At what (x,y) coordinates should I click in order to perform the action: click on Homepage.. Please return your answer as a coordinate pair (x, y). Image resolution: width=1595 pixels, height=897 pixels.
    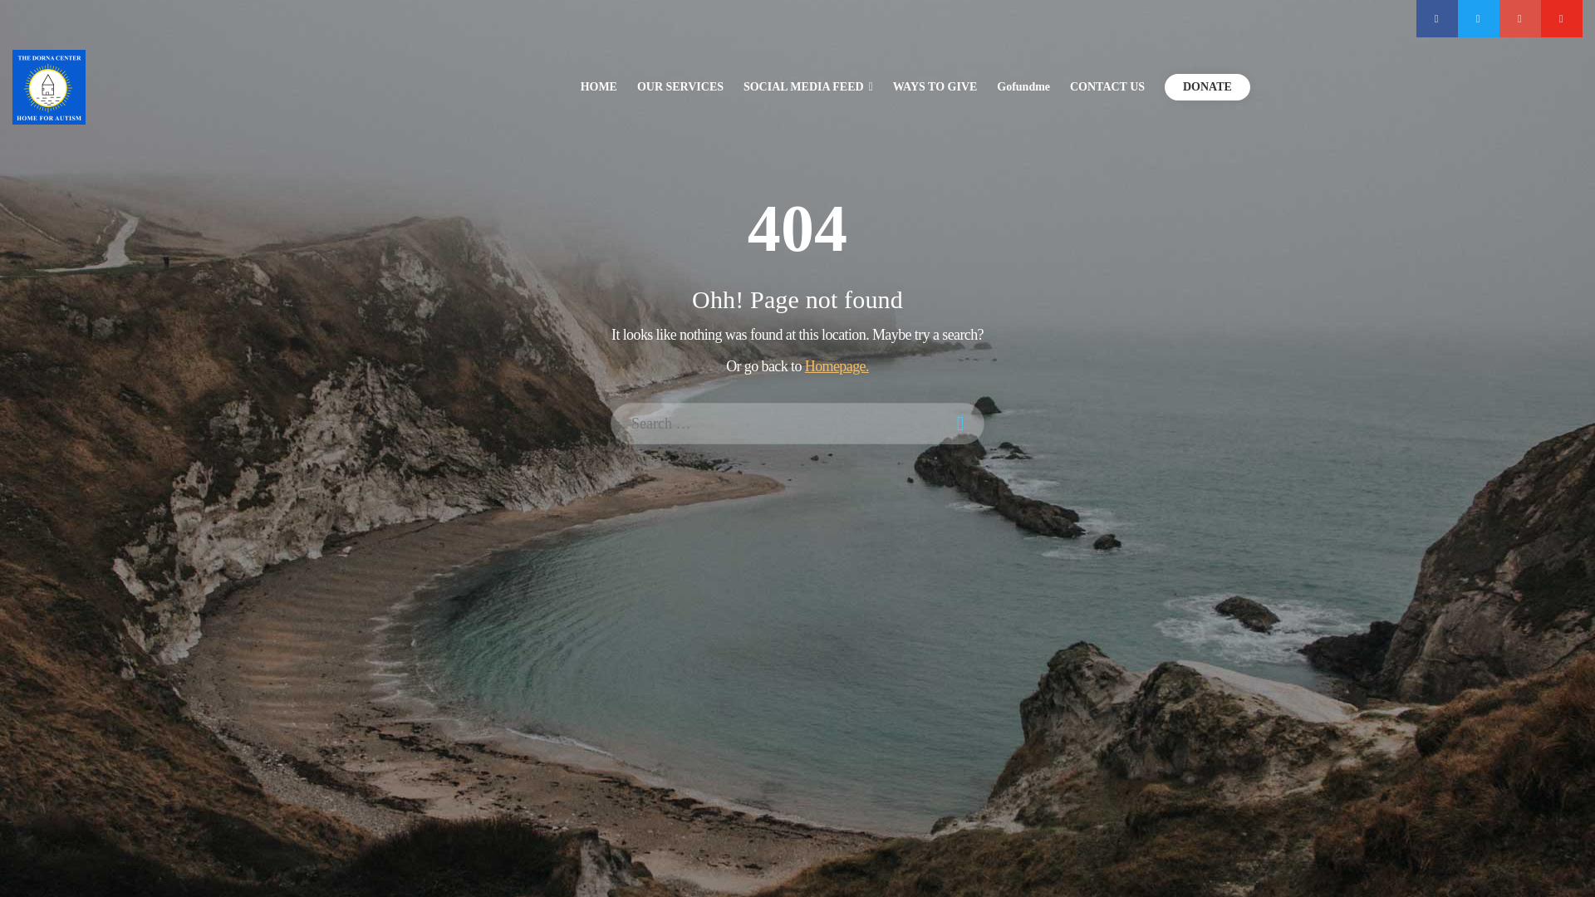
    Looking at the image, I should click on (837, 365).